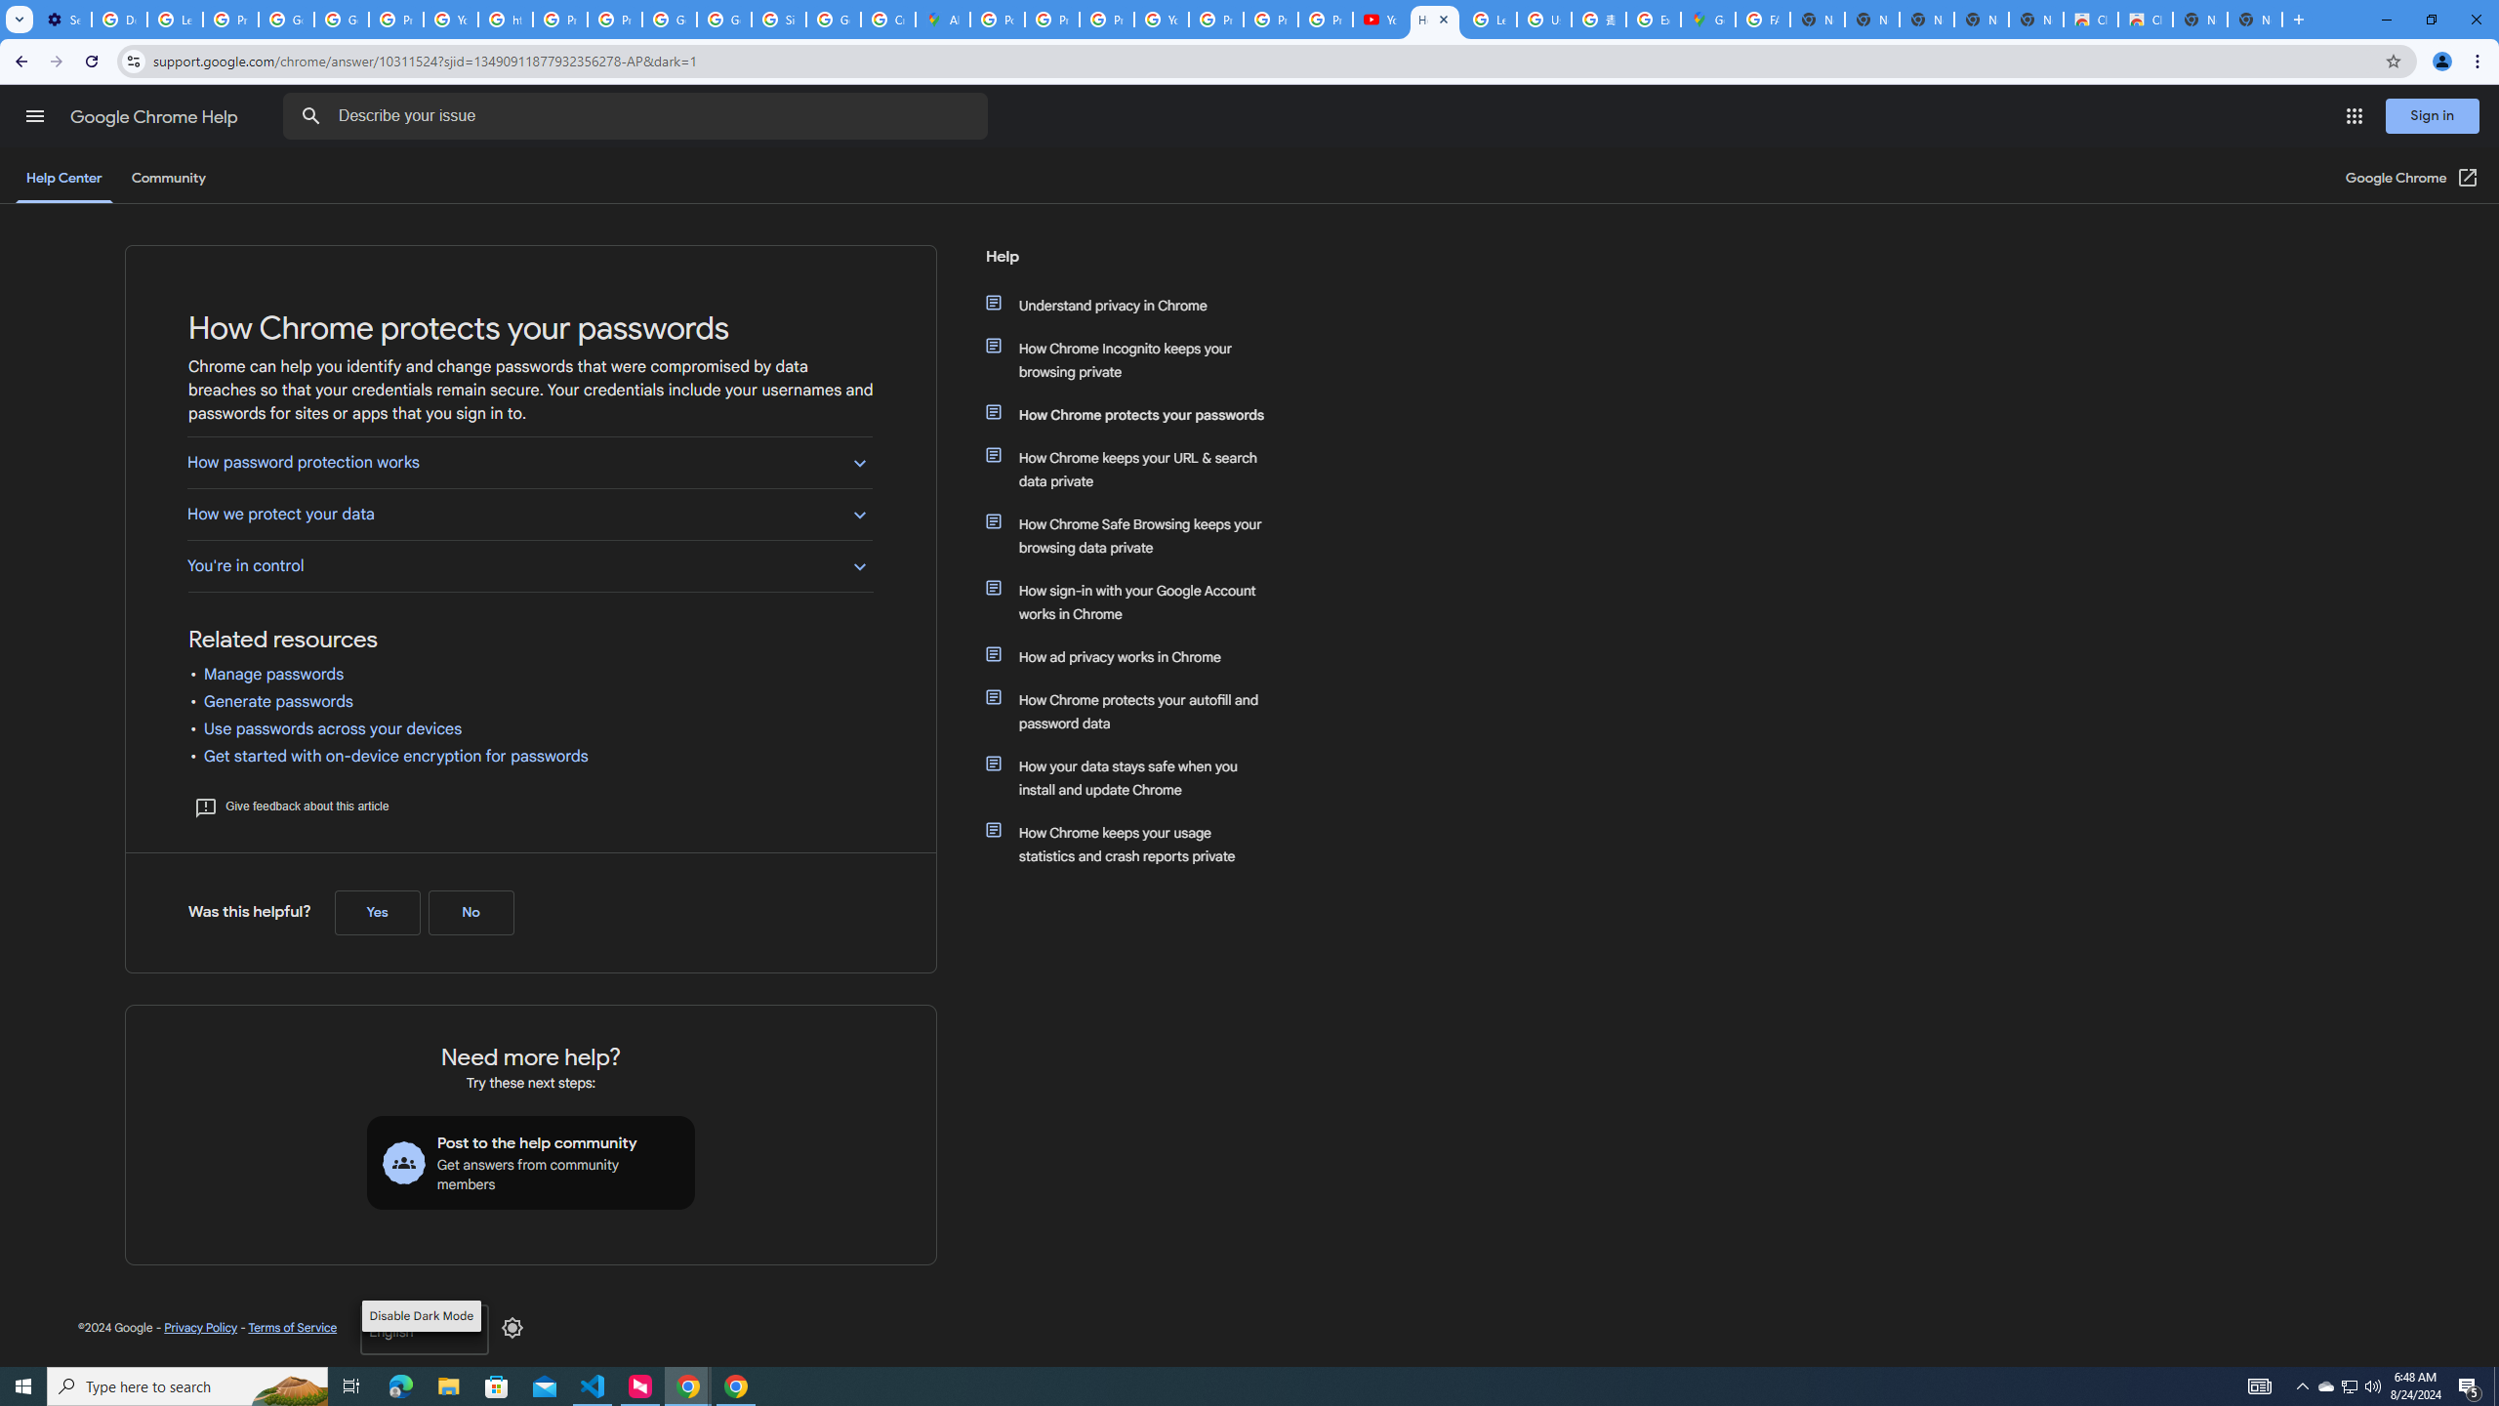 The width and height of the screenshot is (2499, 1406). What do you see at coordinates (1270, 20) in the screenshot?
I see `Privacy Checkup` at bounding box center [1270, 20].